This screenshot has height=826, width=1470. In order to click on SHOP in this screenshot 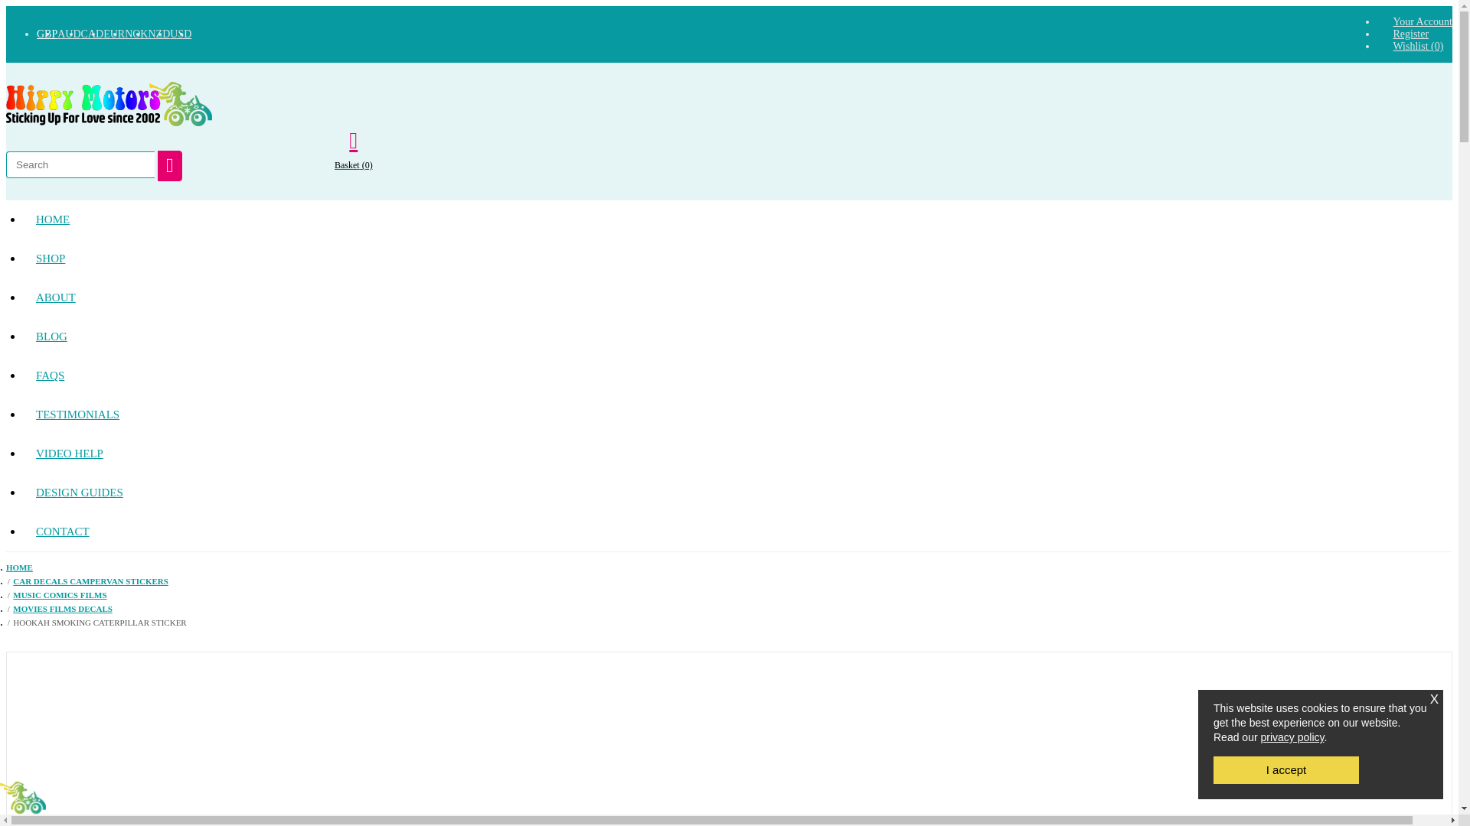, I will do `click(51, 259)`.